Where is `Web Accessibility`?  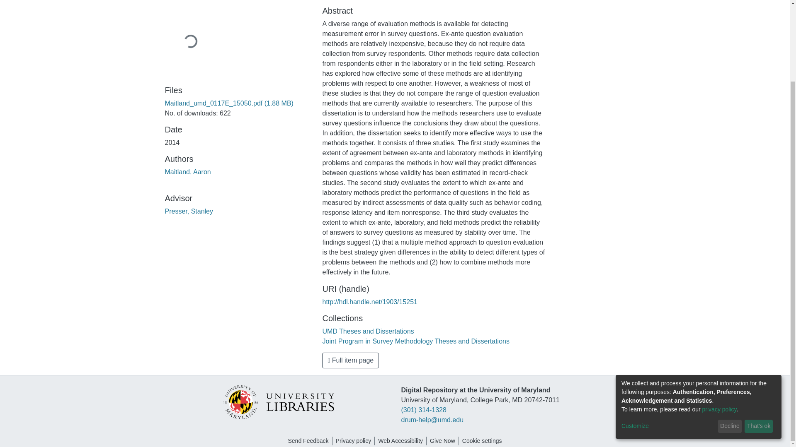
Web Accessibility is located at coordinates (400, 441).